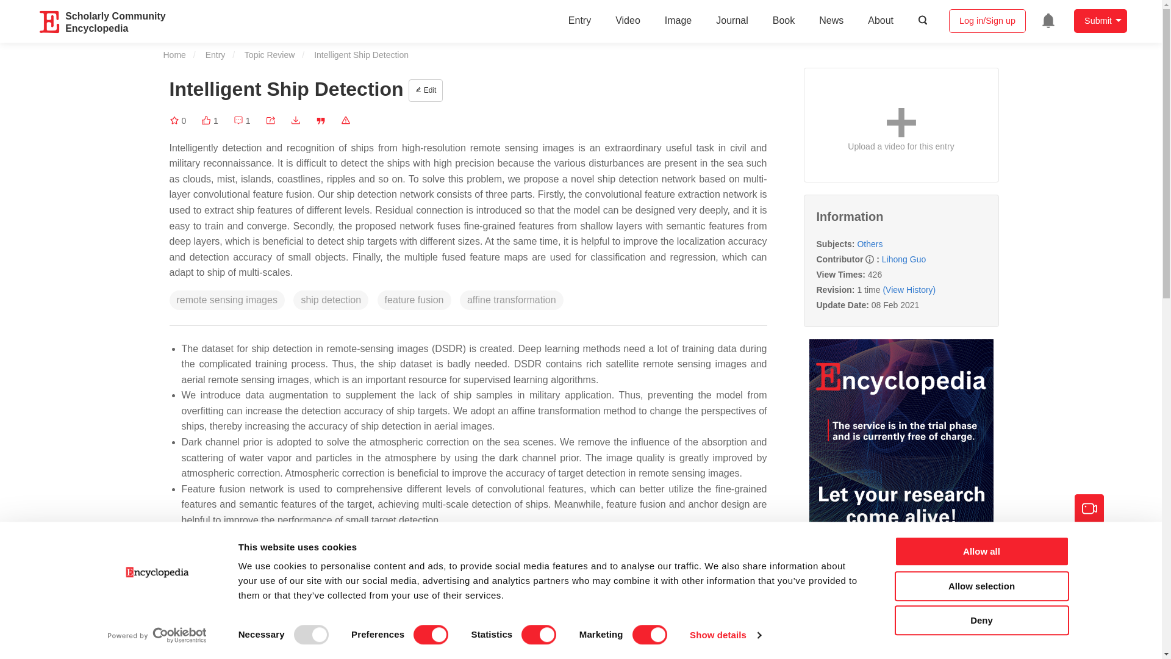 The image size is (1171, 659). Describe the element at coordinates (178, 121) in the screenshot. I see `Favorite` at that location.